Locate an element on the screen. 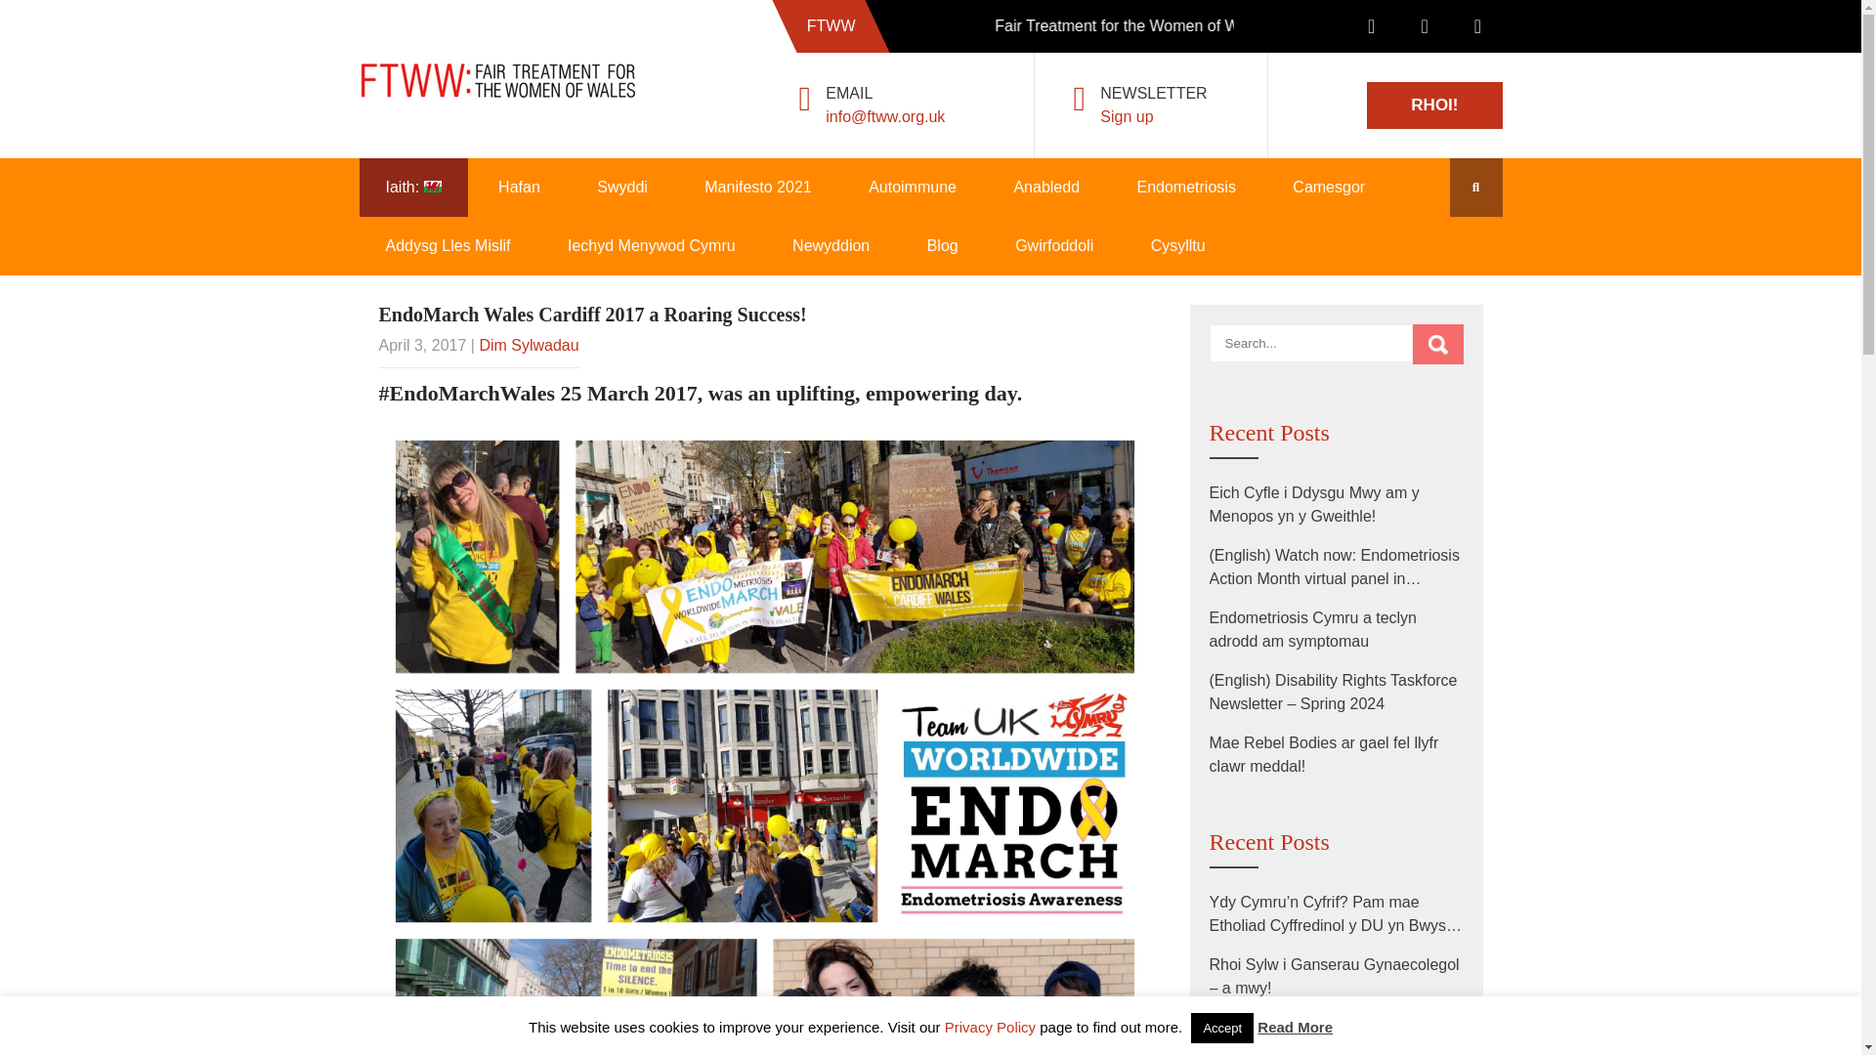 This screenshot has width=1876, height=1055. Camesgor is located at coordinates (1329, 188).